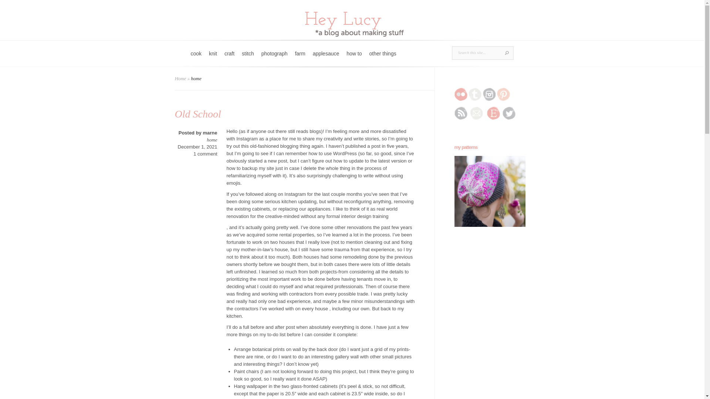 This screenshot has height=399, width=710. Describe the element at coordinates (248, 58) in the screenshot. I see `stitch` at that location.